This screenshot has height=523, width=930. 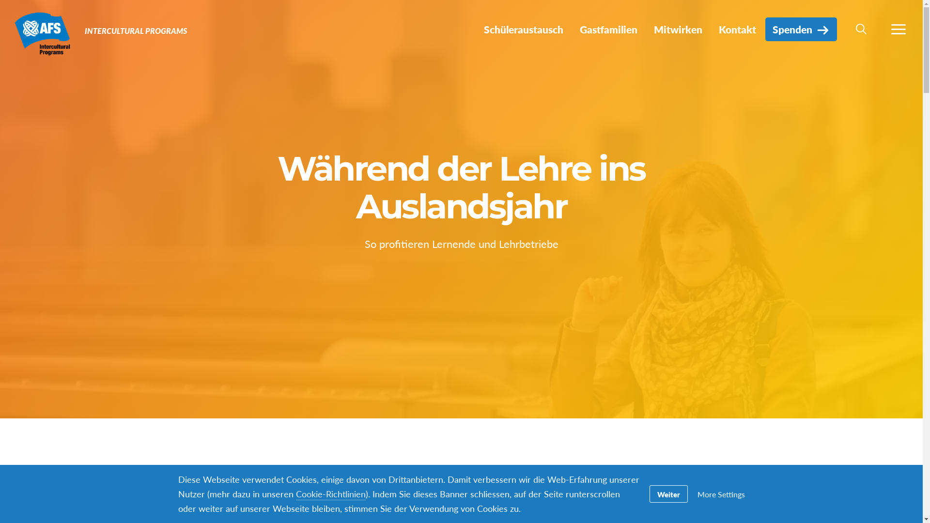 I want to click on INTERCULTURAL PROGRAMS, so click(x=136, y=31).